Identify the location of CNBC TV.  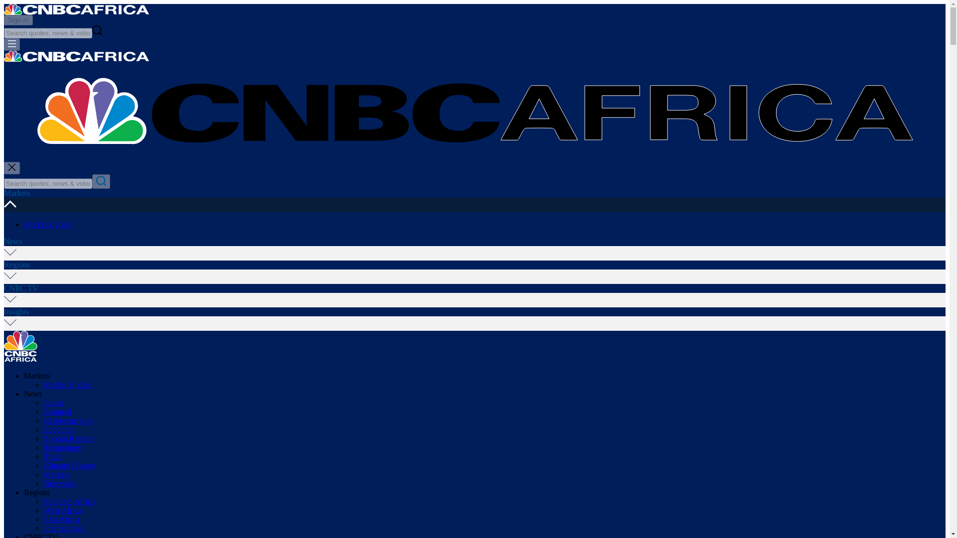
(21, 288).